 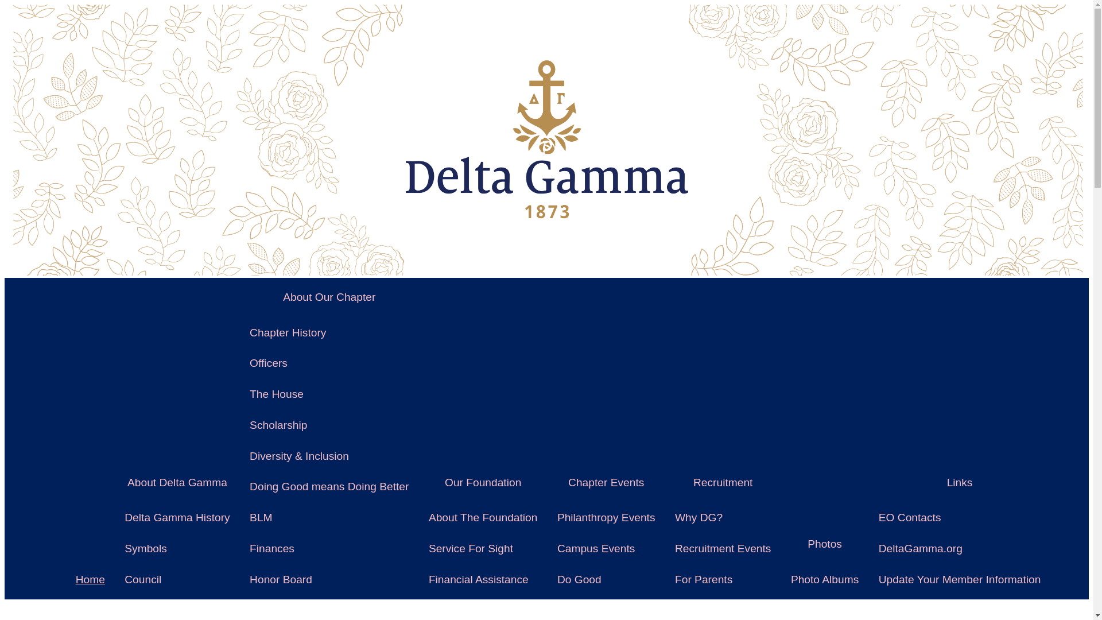 I want to click on Financial Assistance, so click(x=483, y=579).